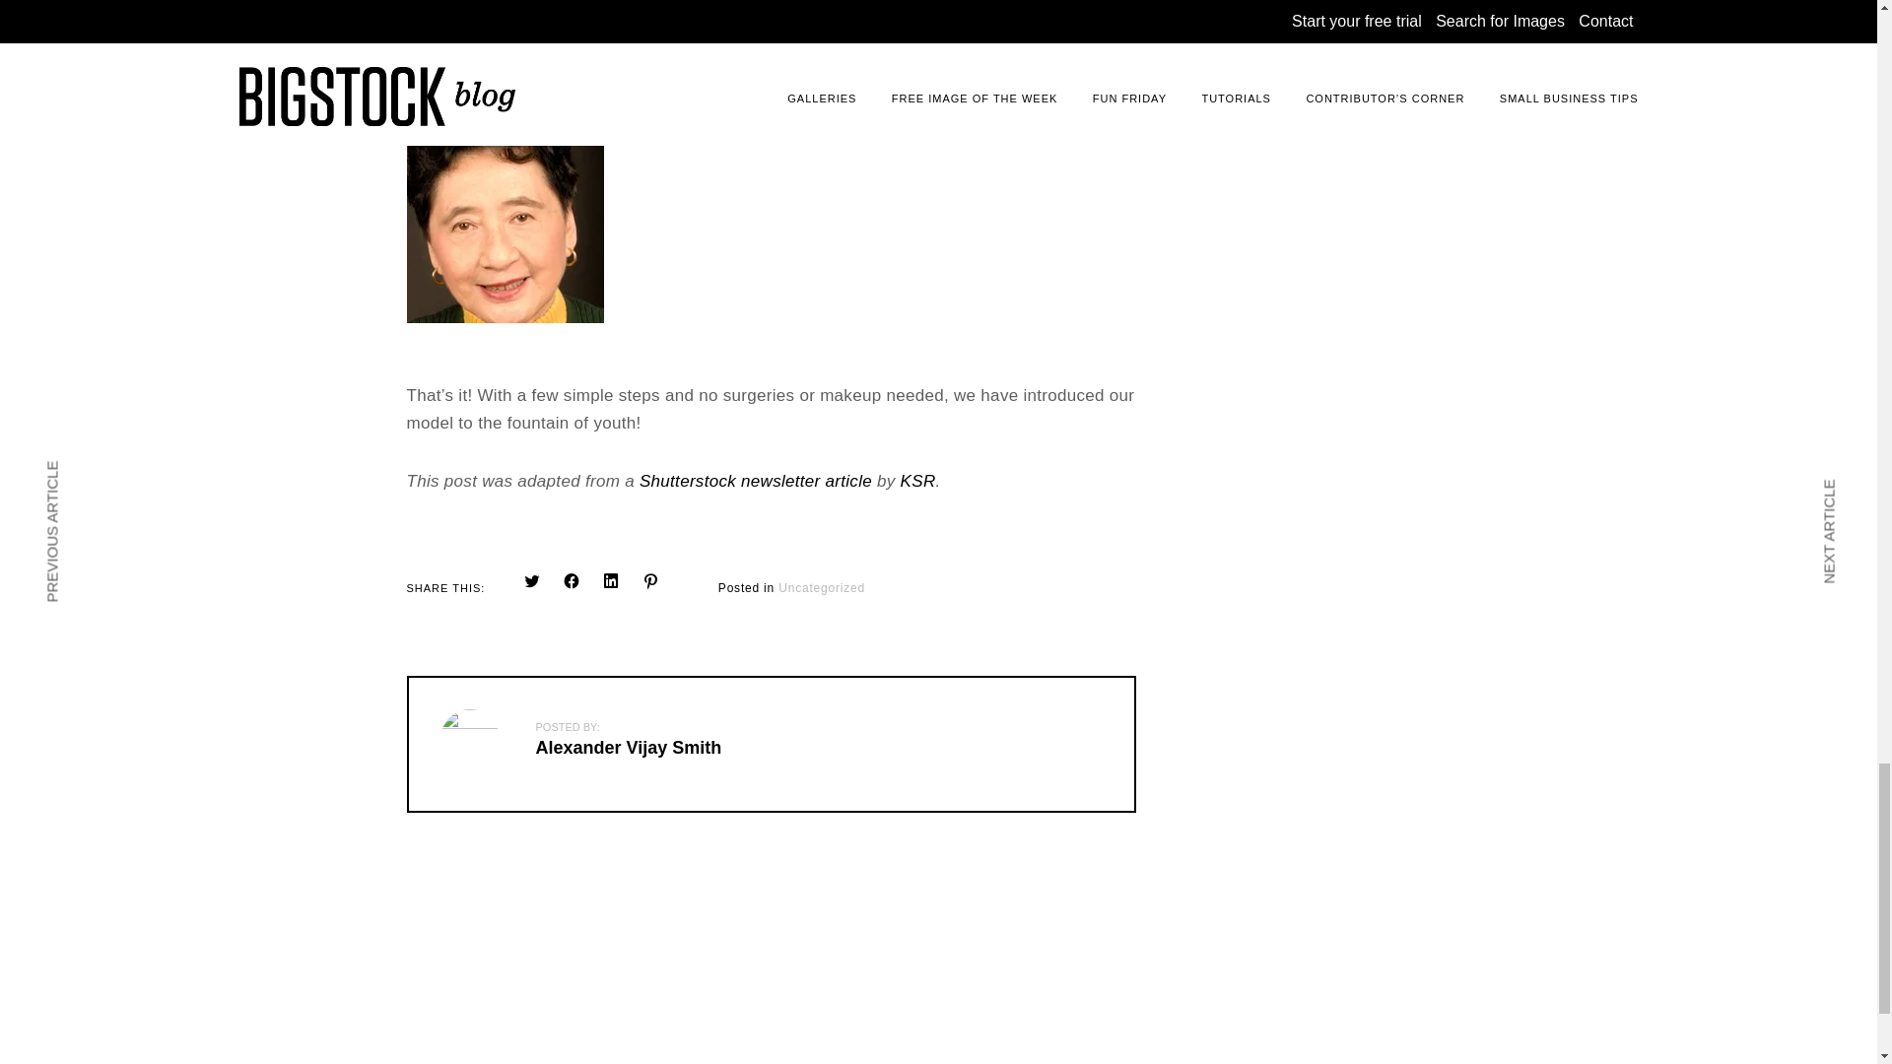 The width and height of the screenshot is (1892, 1064). What do you see at coordinates (572, 580) in the screenshot?
I see `Click to share on Facebook` at bounding box center [572, 580].